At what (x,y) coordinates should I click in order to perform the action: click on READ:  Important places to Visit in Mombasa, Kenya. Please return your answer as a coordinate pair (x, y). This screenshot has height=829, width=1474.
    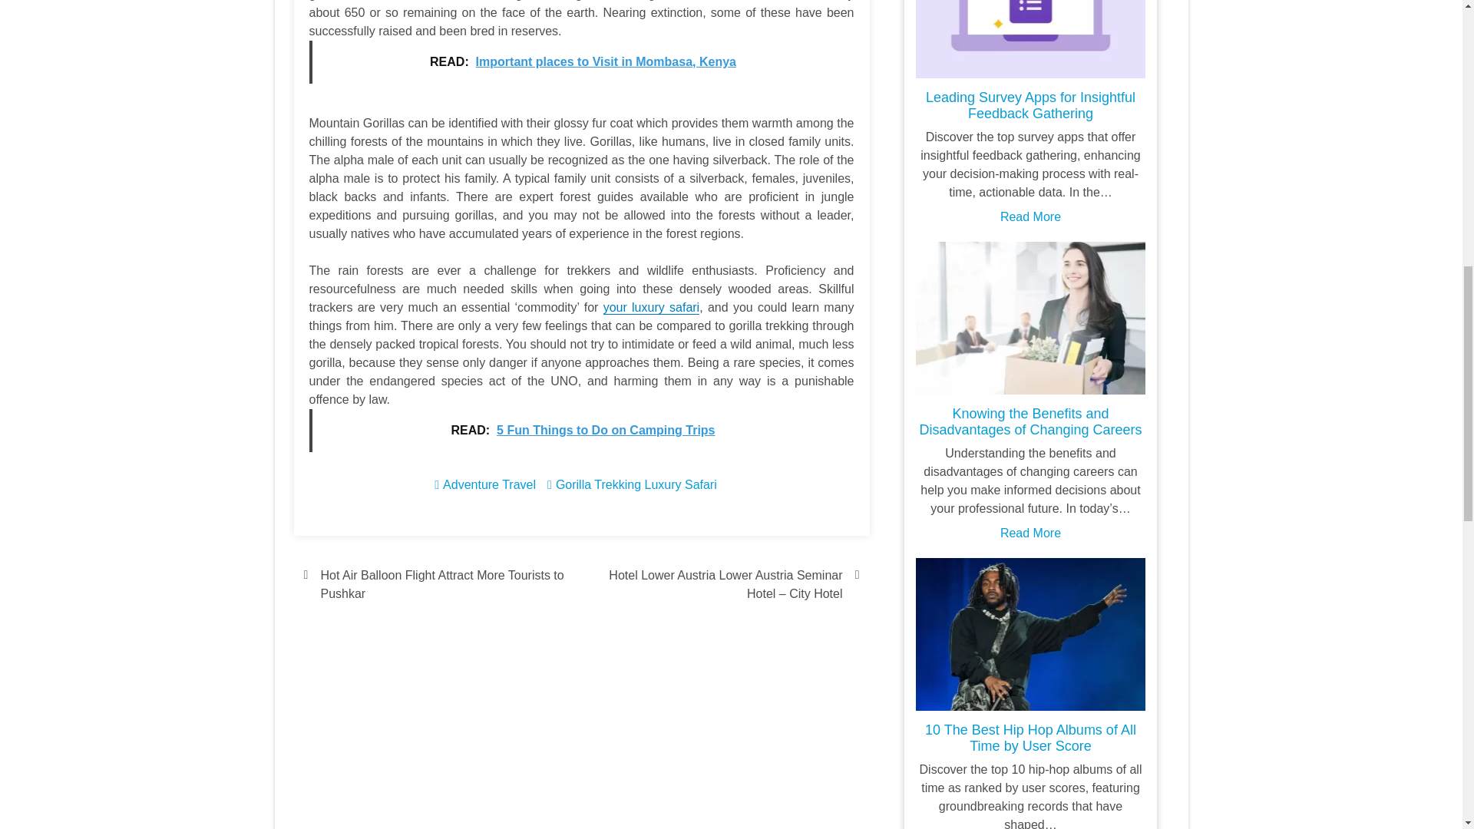
    Looking at the image, I should click on (580, 61).